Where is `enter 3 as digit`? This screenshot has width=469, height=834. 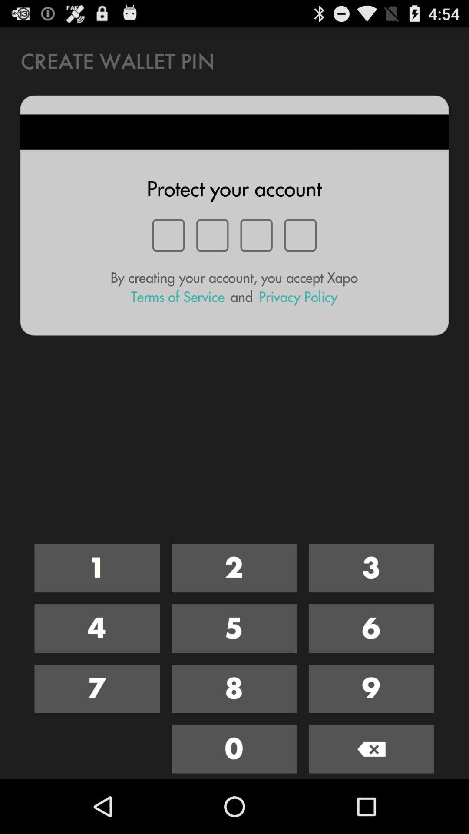
enter 3 as digit is located at coordinates (371, 568).